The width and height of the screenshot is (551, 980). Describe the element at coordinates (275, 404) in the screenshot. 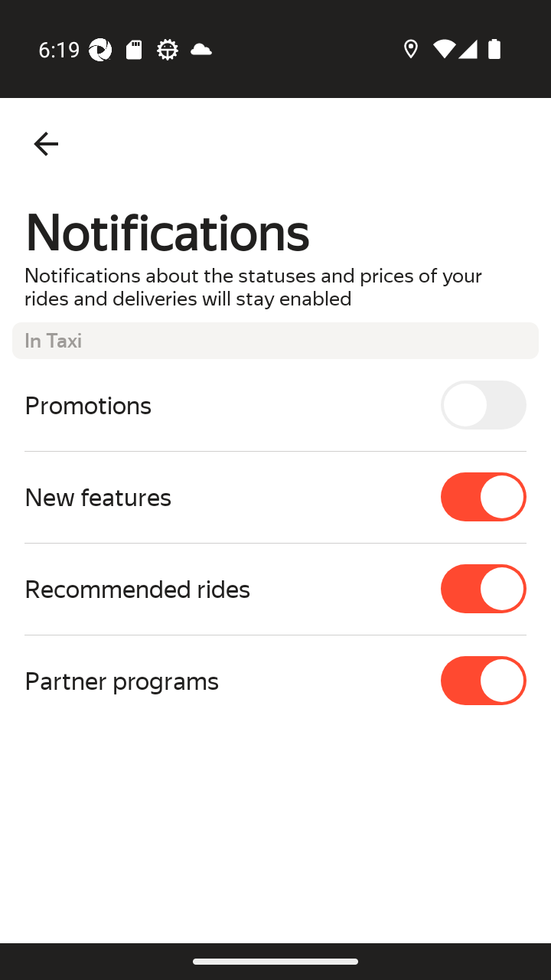

I see `Promotions` at that location.